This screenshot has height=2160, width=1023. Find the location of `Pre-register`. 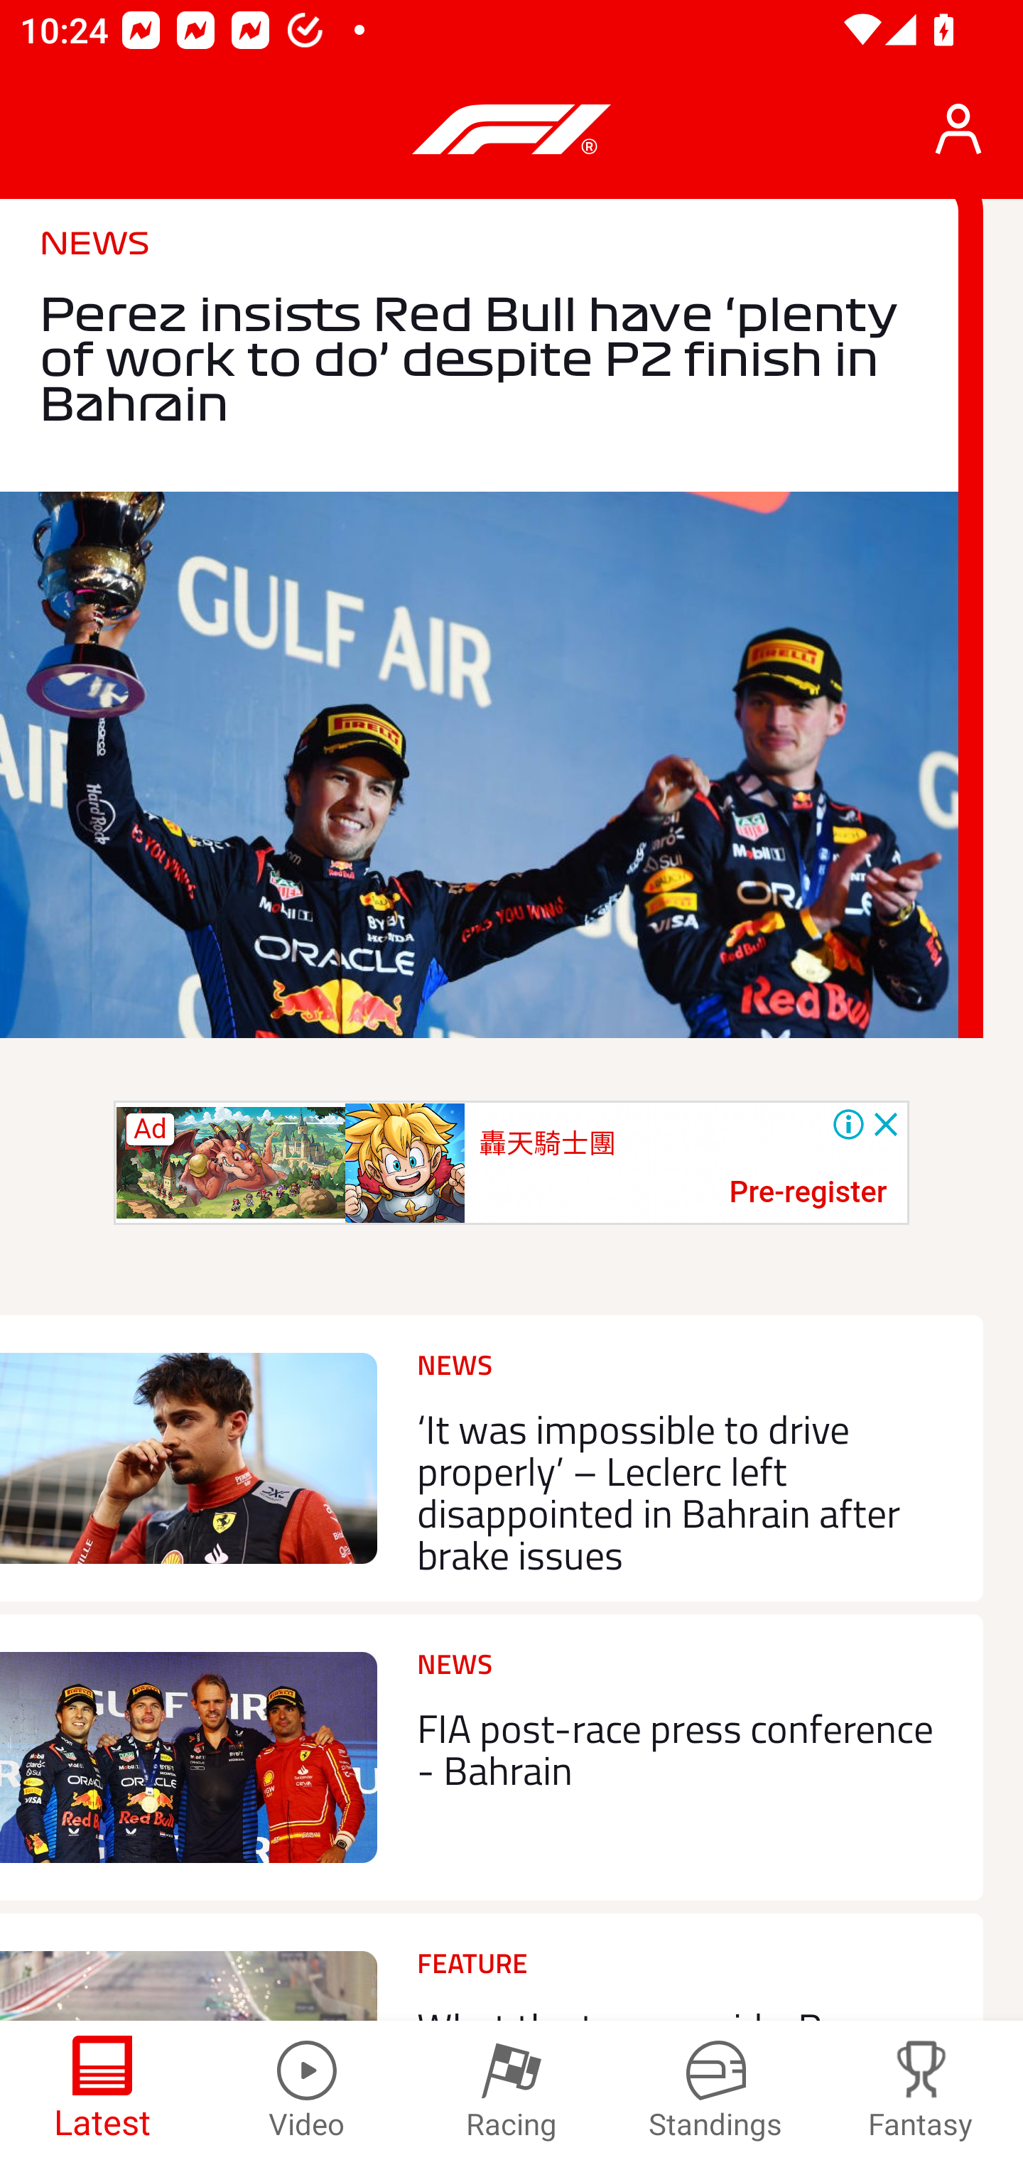

Pre-register is located at coordinates (808, 1193).